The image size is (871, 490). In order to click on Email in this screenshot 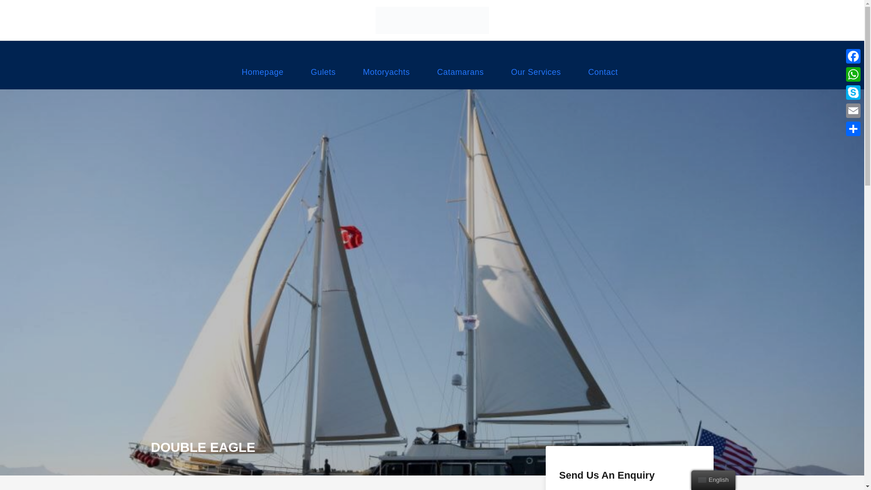, I will do `click(853, 110)`.